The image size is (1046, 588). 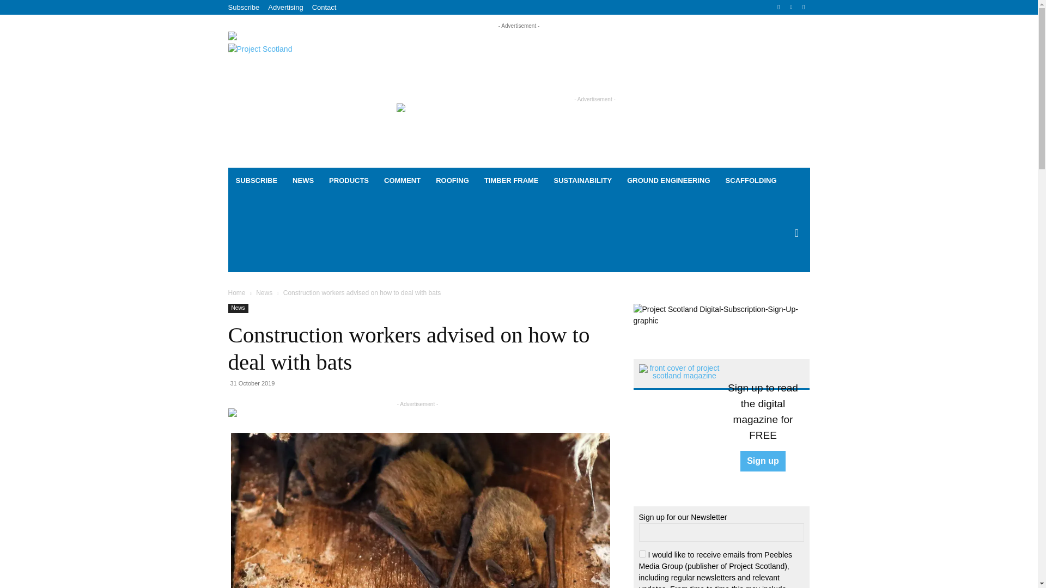 What do you see at coordinates (668, 181) in the screenshot?
I see `GROUND ENGINEERING` at bounding box center [668, 181].